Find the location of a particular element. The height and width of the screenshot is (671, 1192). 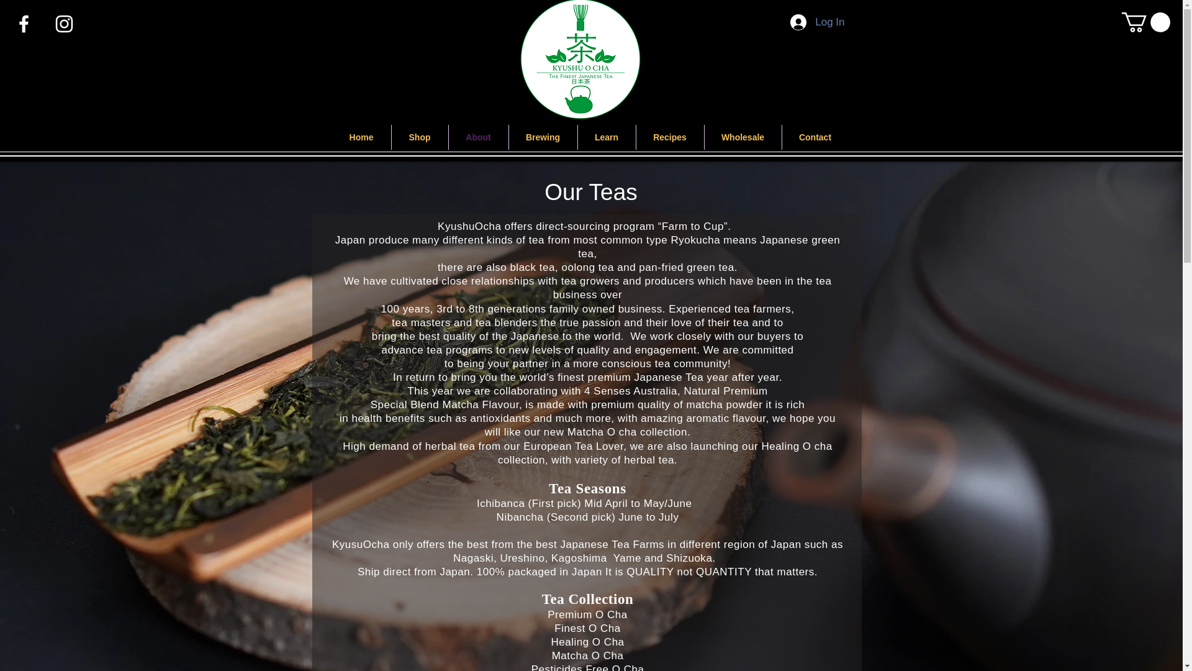

About is located at coordinates (477, 137).